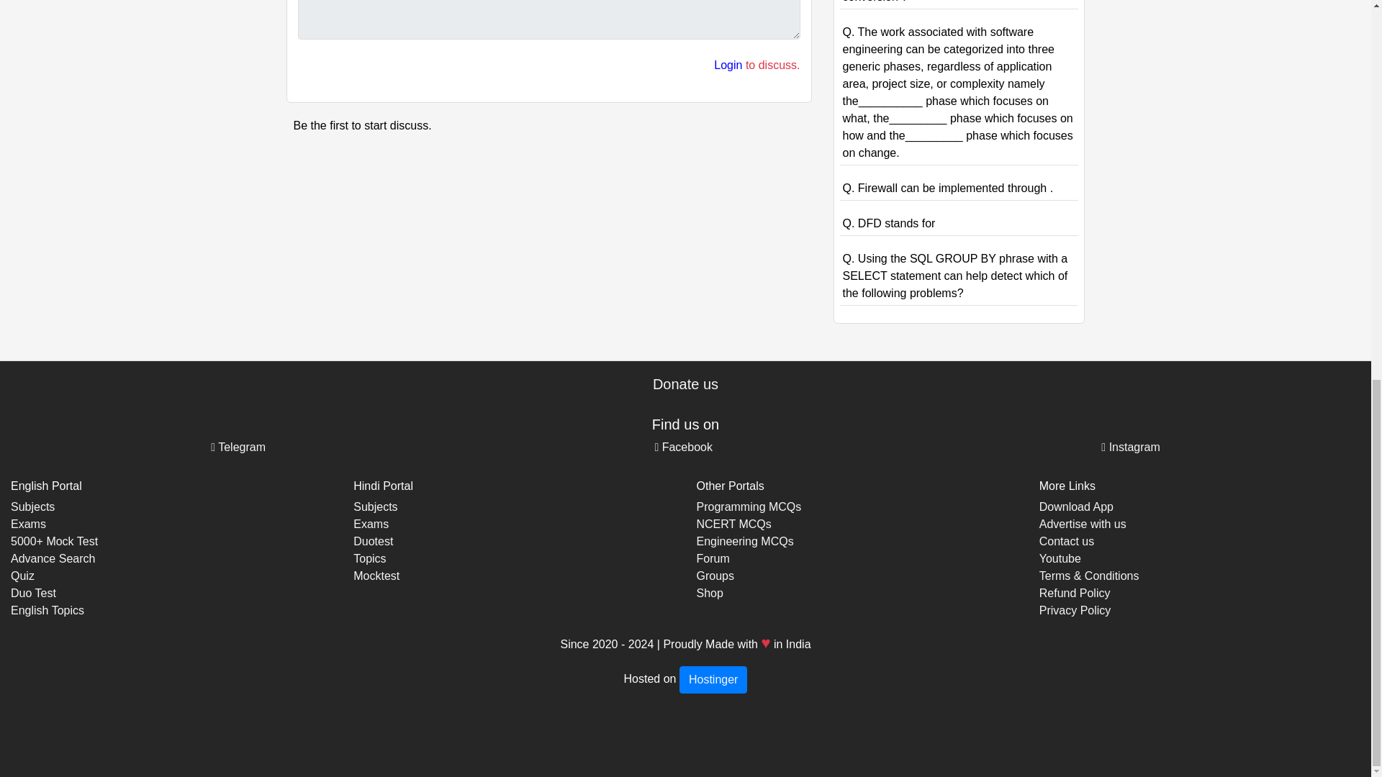 The height and width of the screenshot is (777, 1382). Describe the element at coordinates (33, 506) in the screenshot. I see `Subjects` at that location.